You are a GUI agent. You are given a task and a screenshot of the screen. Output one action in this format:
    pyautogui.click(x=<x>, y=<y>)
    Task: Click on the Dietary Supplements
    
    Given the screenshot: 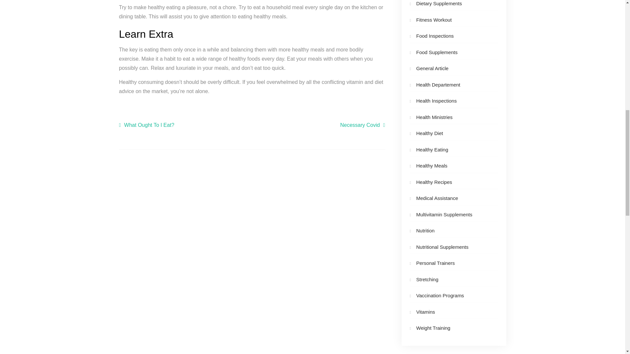 What is the action you would take?
    pyautogui.click(x=439, y=3)
    